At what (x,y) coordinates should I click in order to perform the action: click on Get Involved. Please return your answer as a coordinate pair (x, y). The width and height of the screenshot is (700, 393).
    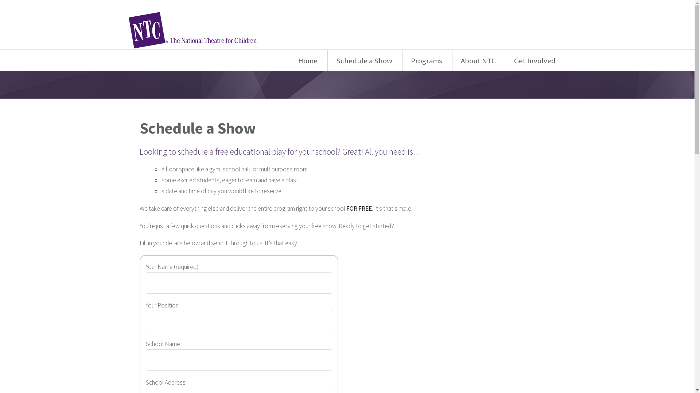
    Looking at the image, I should click on (536, 60).